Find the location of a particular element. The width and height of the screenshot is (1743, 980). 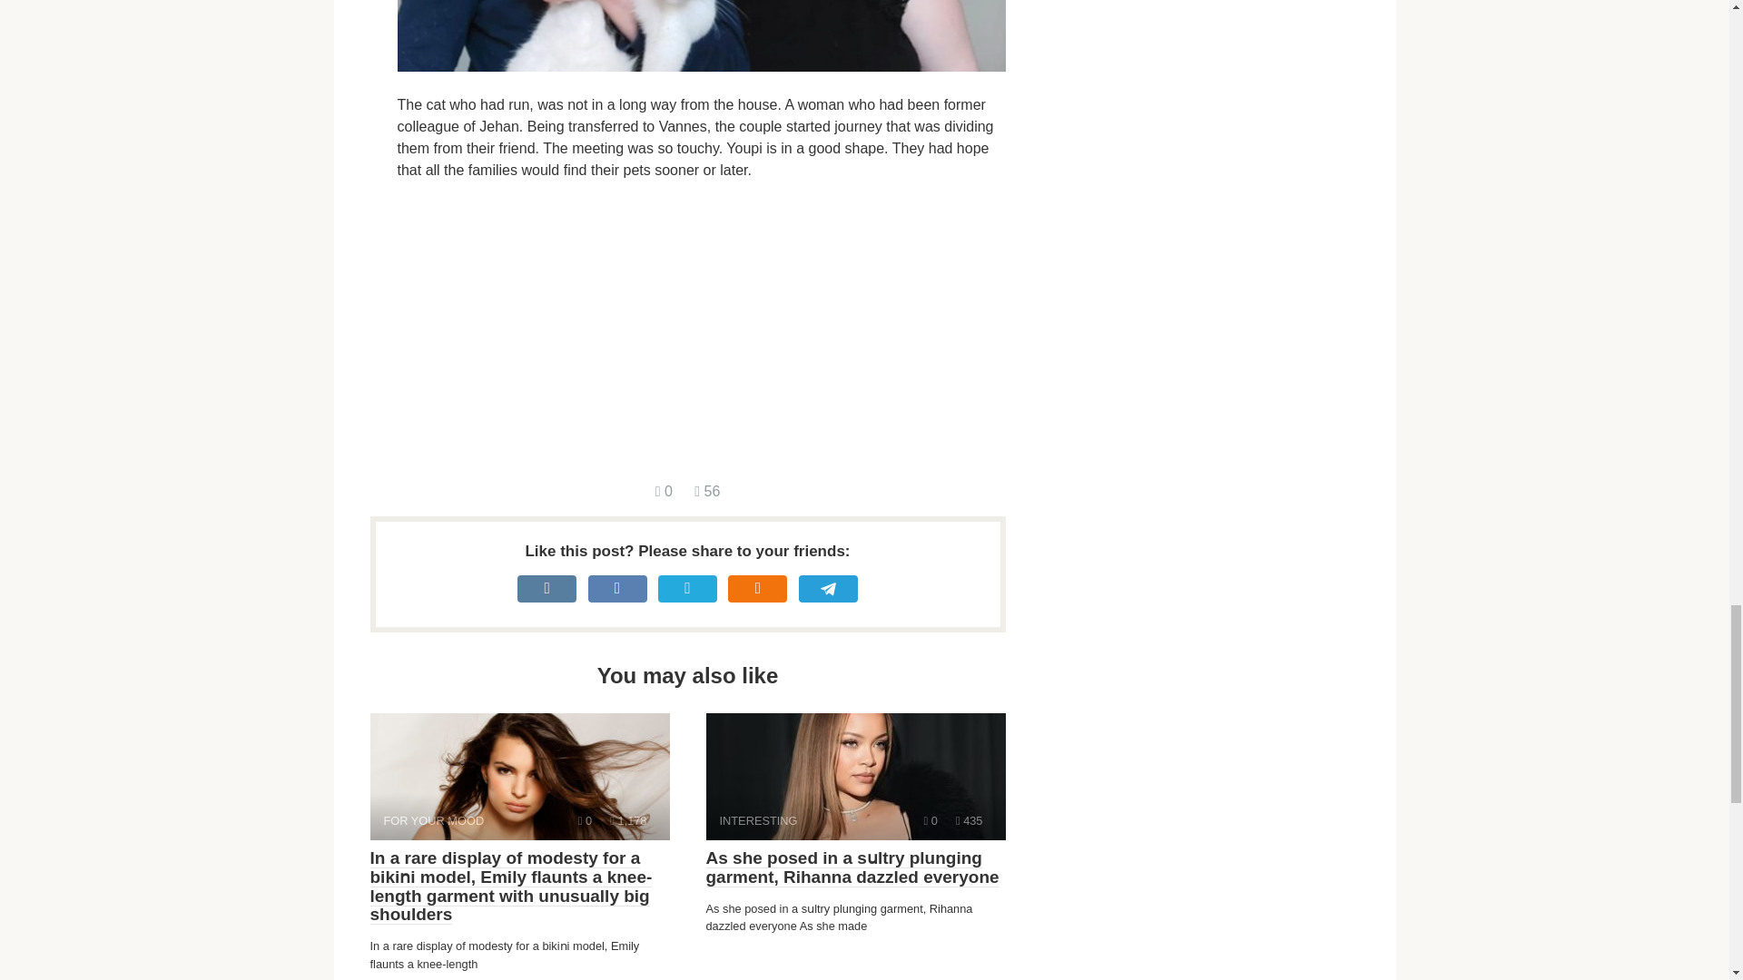

Views is located at coordinates (855, 777).